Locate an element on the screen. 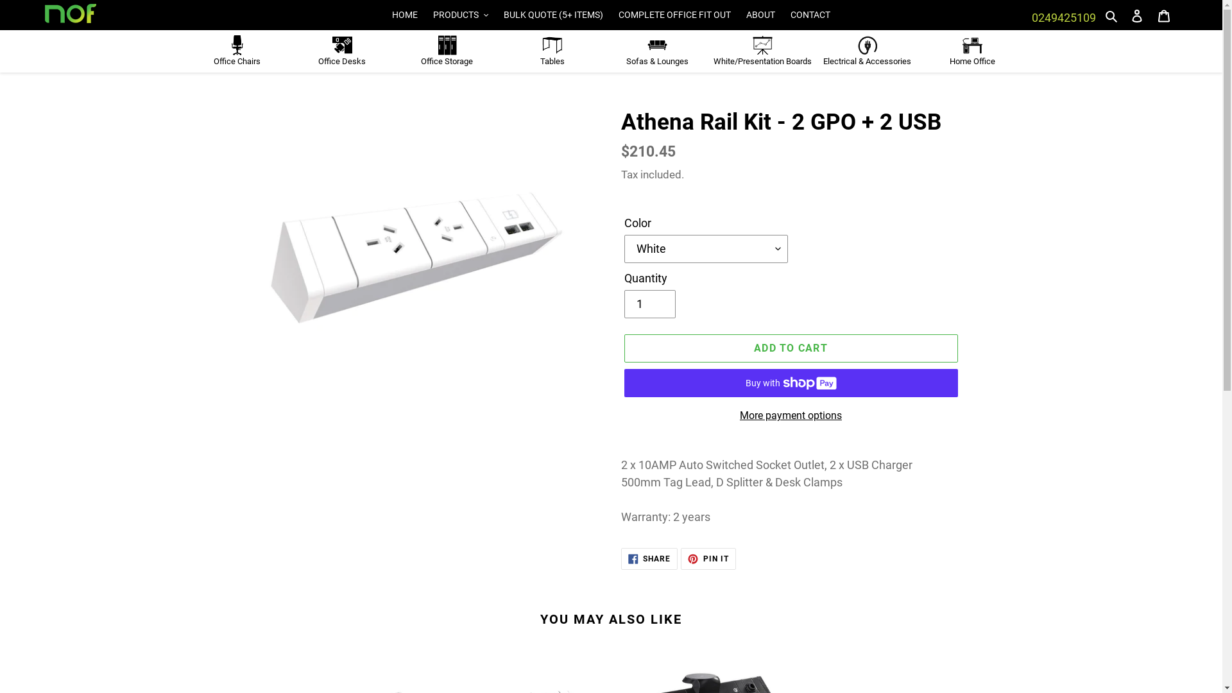  ABOUT is located at coordinates (761, 15).